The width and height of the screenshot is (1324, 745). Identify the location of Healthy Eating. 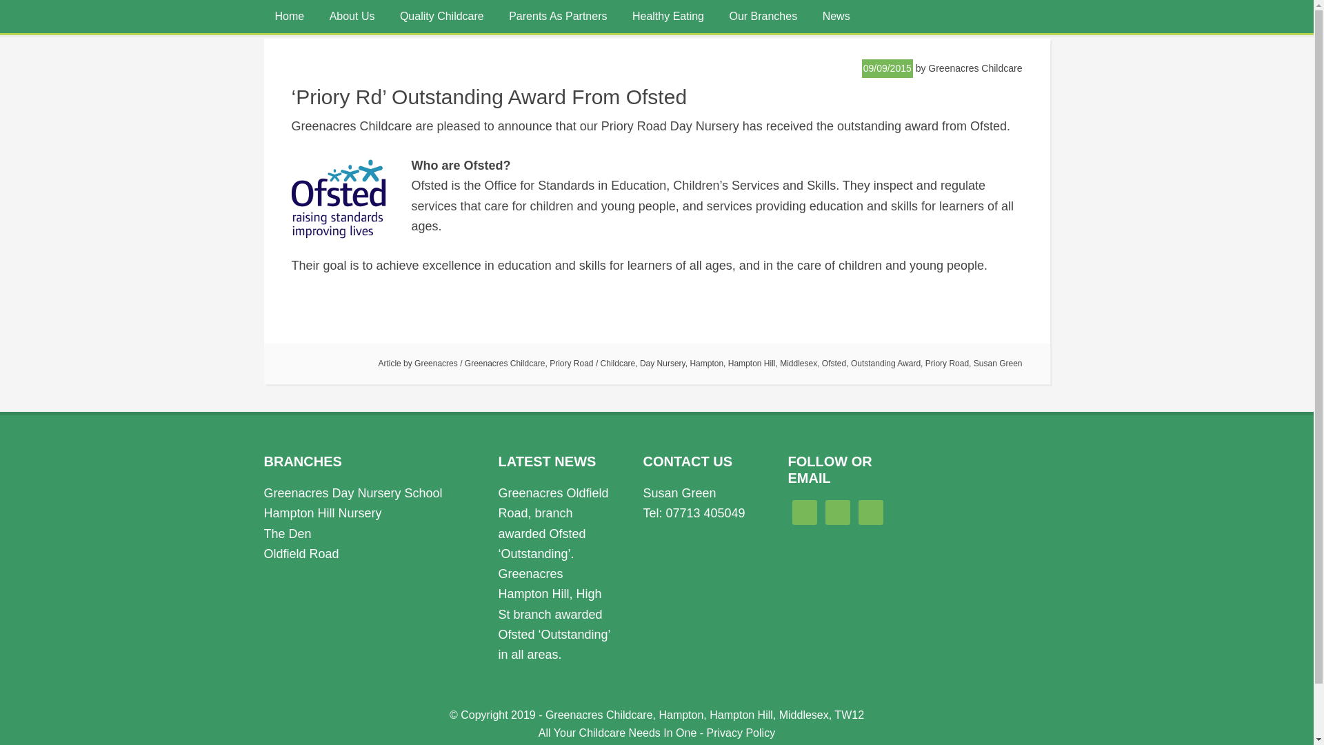
(668, 17).